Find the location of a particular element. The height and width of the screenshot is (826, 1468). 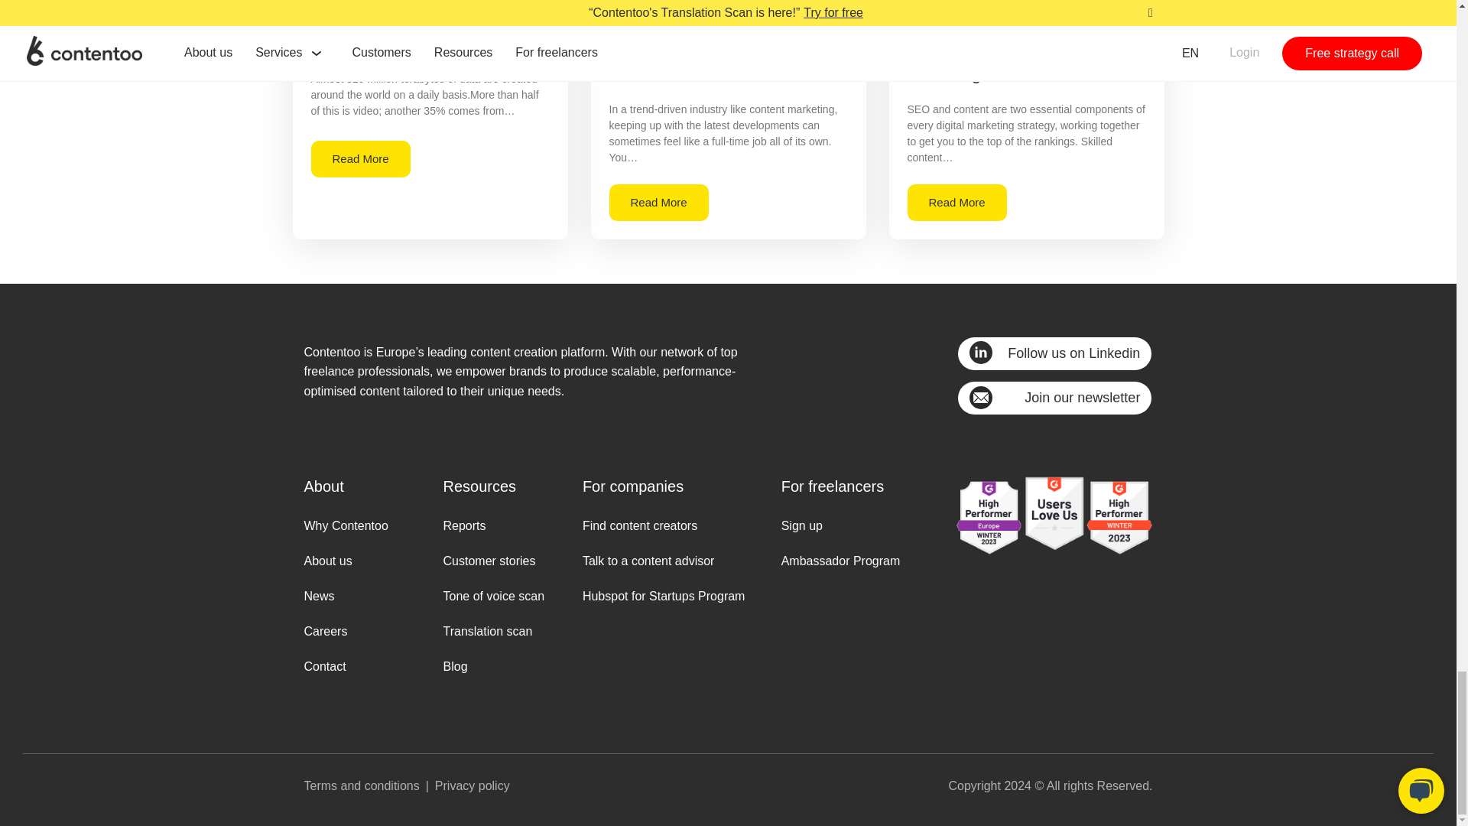

Read More is located at coordinates (956, 202).